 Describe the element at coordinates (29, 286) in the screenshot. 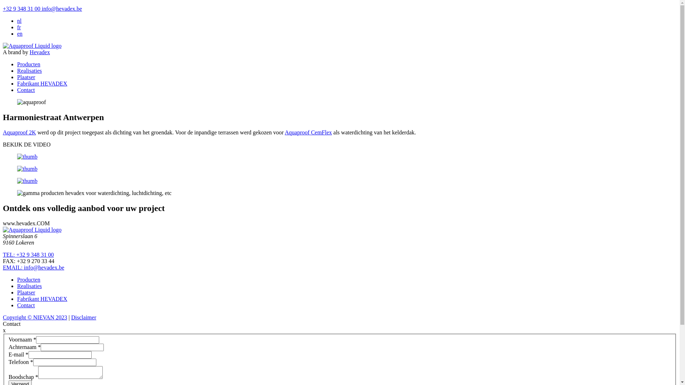

I see `Realisaties` at that location.